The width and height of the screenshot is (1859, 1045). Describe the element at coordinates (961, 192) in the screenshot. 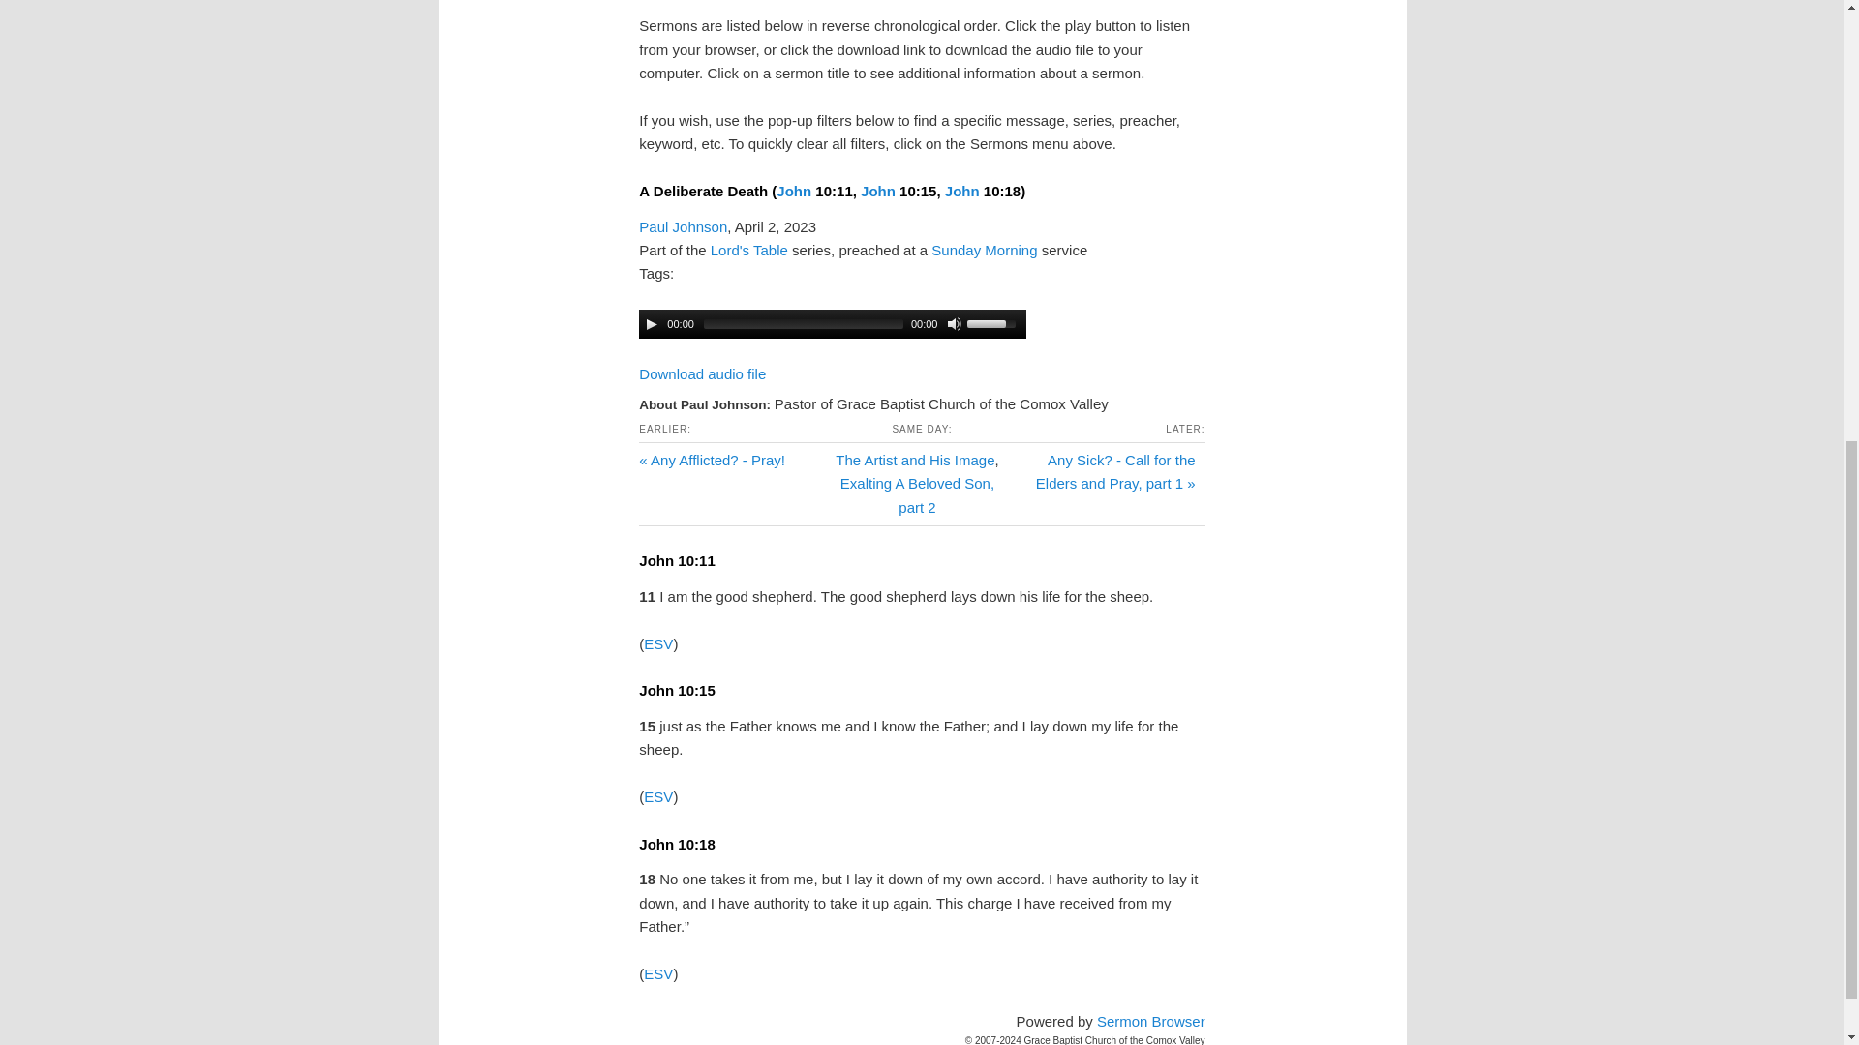

I see `John` at that location.